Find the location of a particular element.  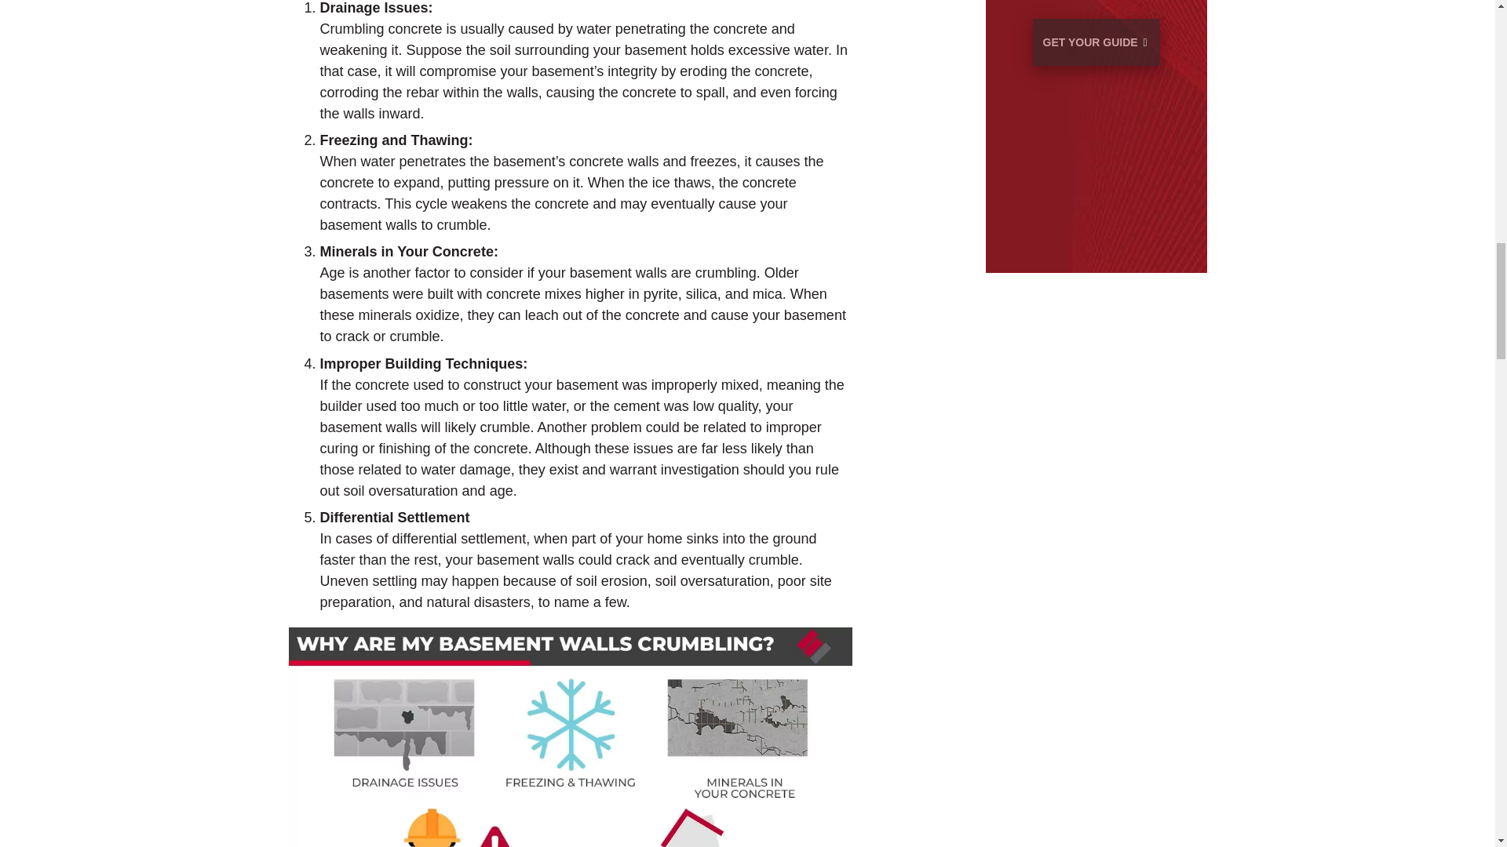

Get Your Guide is located at coordinates (1096, 42).